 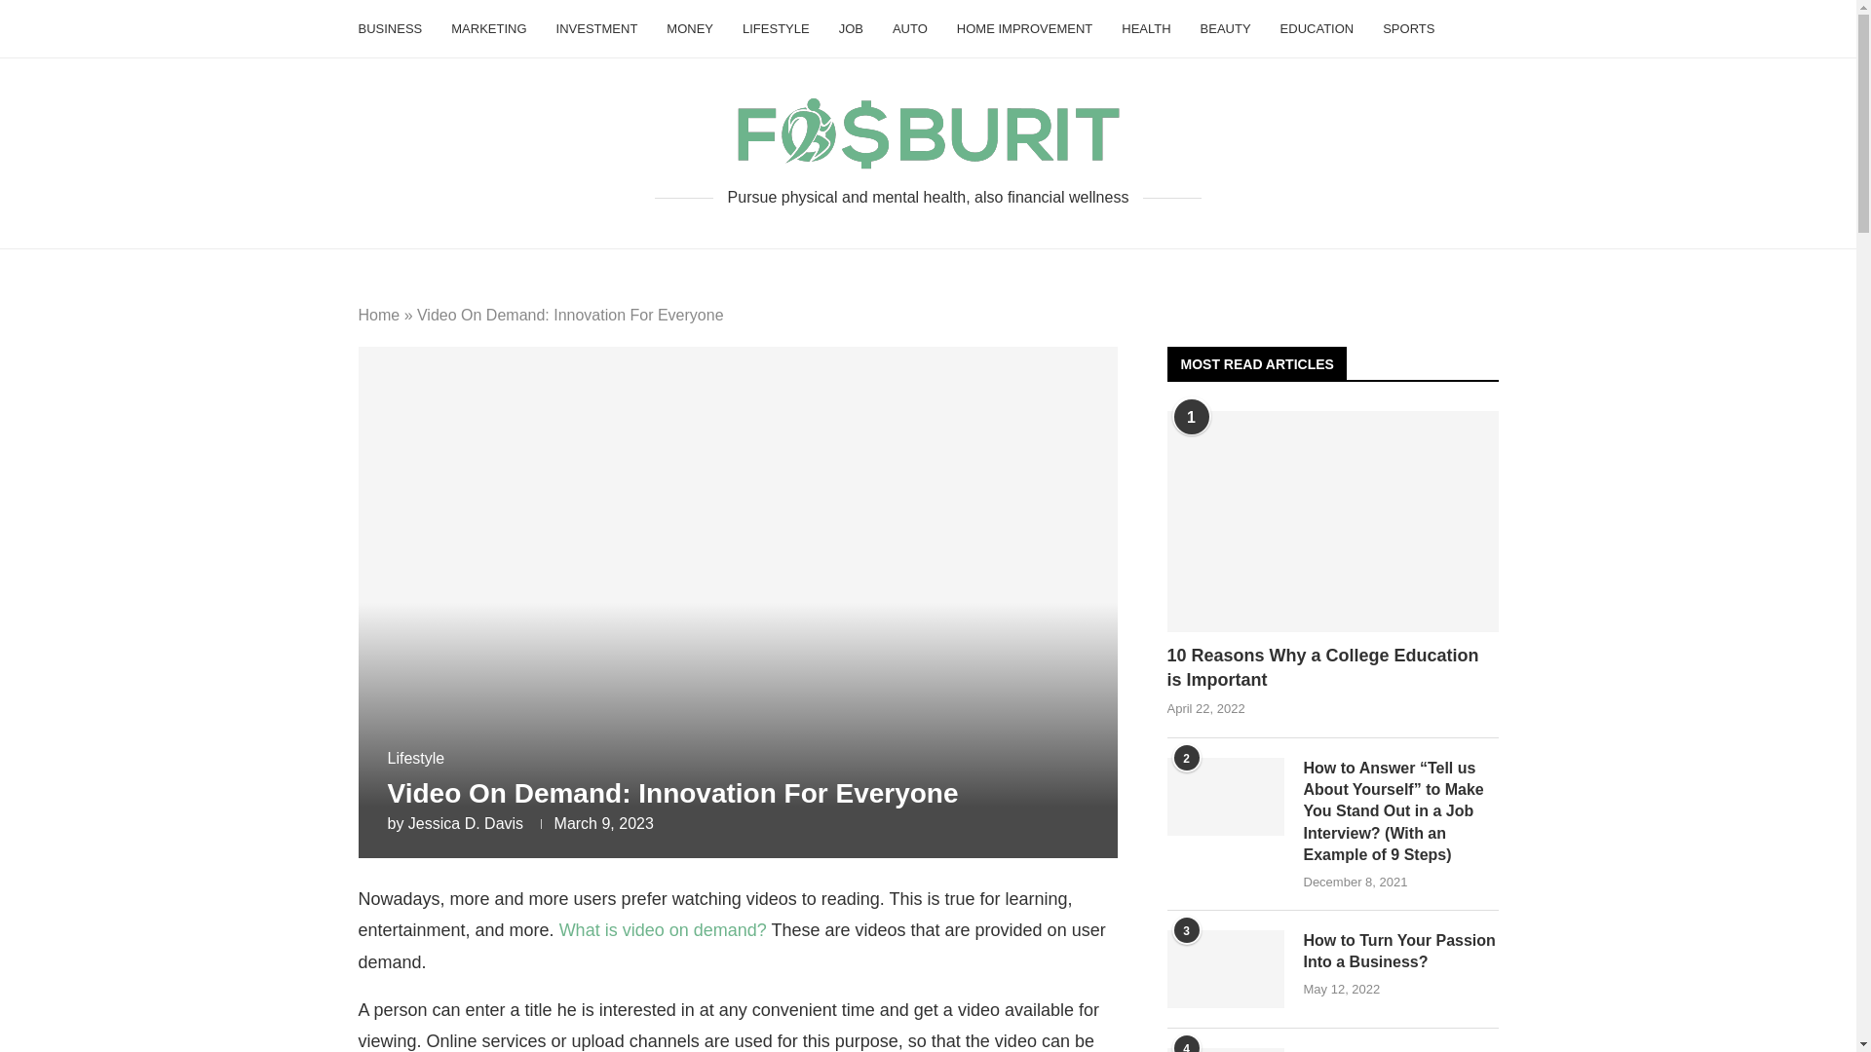 What do you see at coordinates (689, 29) in the screenshot?
I see `MONEY` at bounding box center [689, 29].